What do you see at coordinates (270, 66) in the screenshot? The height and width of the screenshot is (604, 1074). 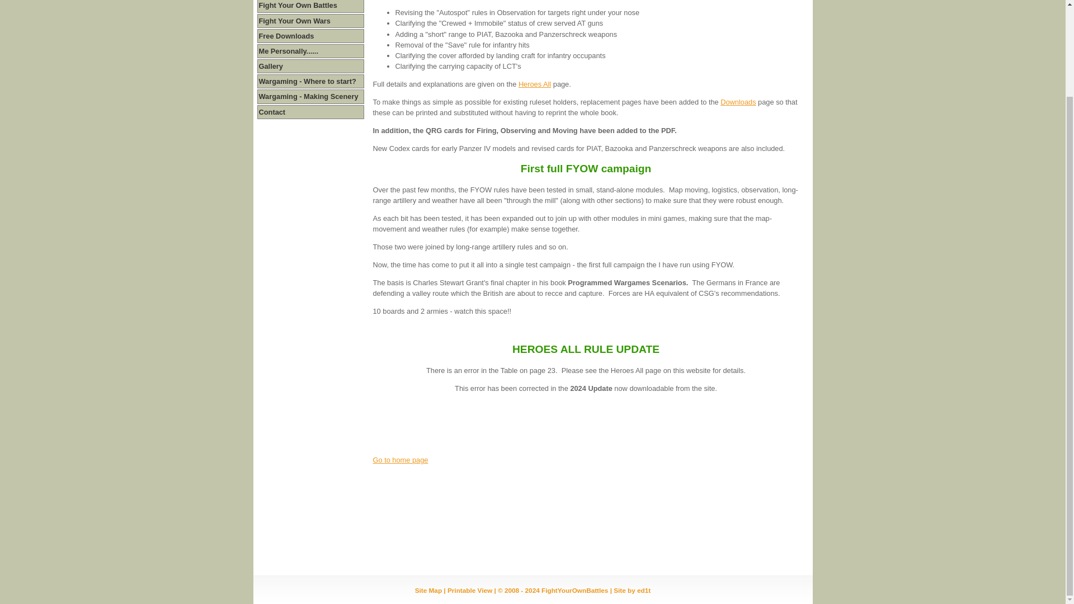 I see `Gallery` at bounding box center [270, 66].